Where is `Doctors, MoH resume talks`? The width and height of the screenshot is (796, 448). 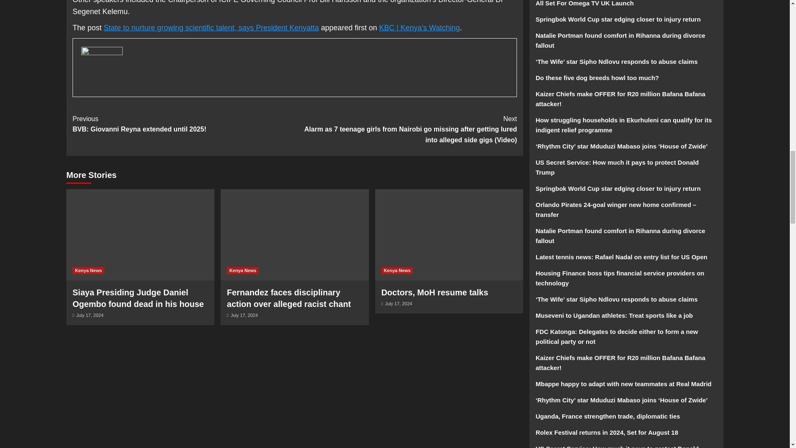 Doctors, MoH resume talks is located at coordinates (243, 270).